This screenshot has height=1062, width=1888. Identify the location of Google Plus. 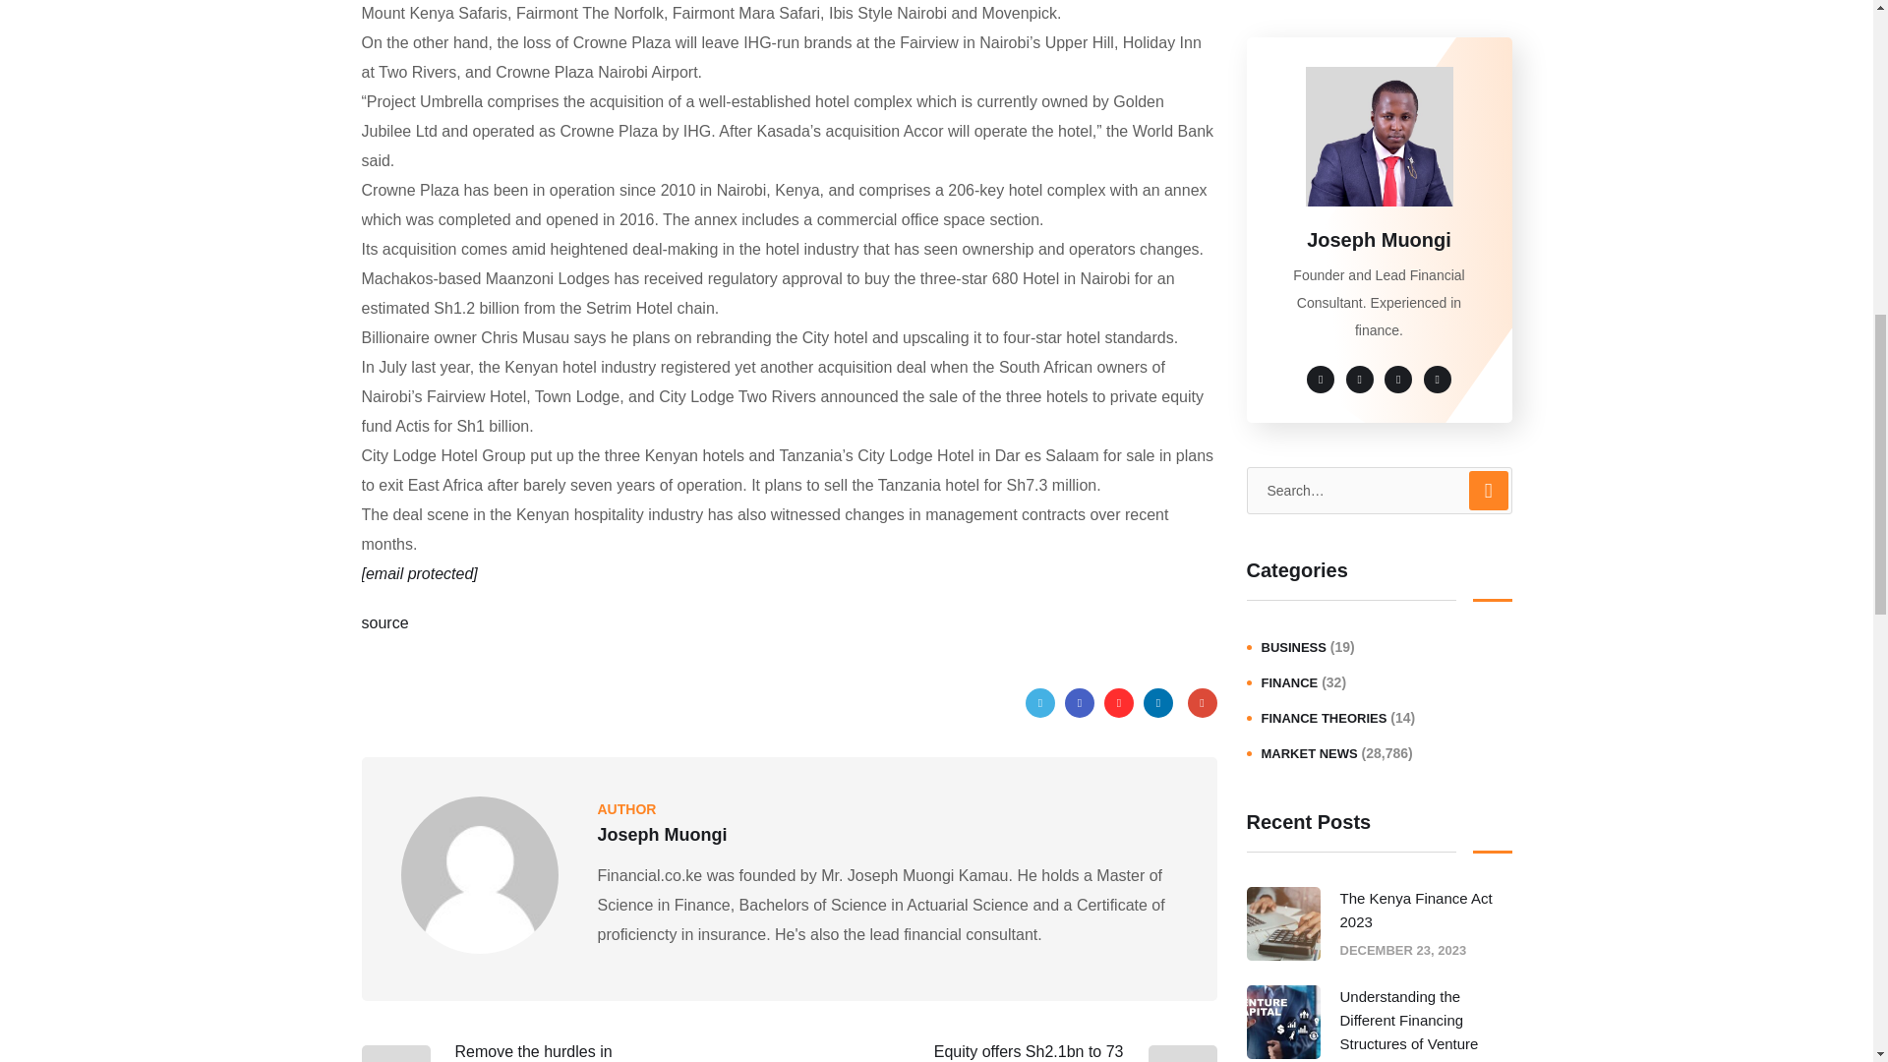
(1202, 702).